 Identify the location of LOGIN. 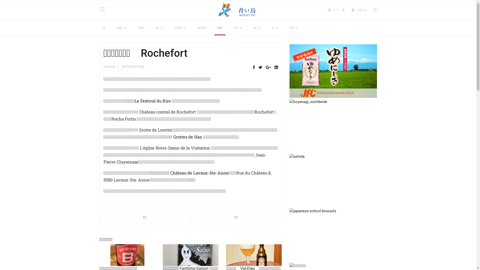
(359, 10).